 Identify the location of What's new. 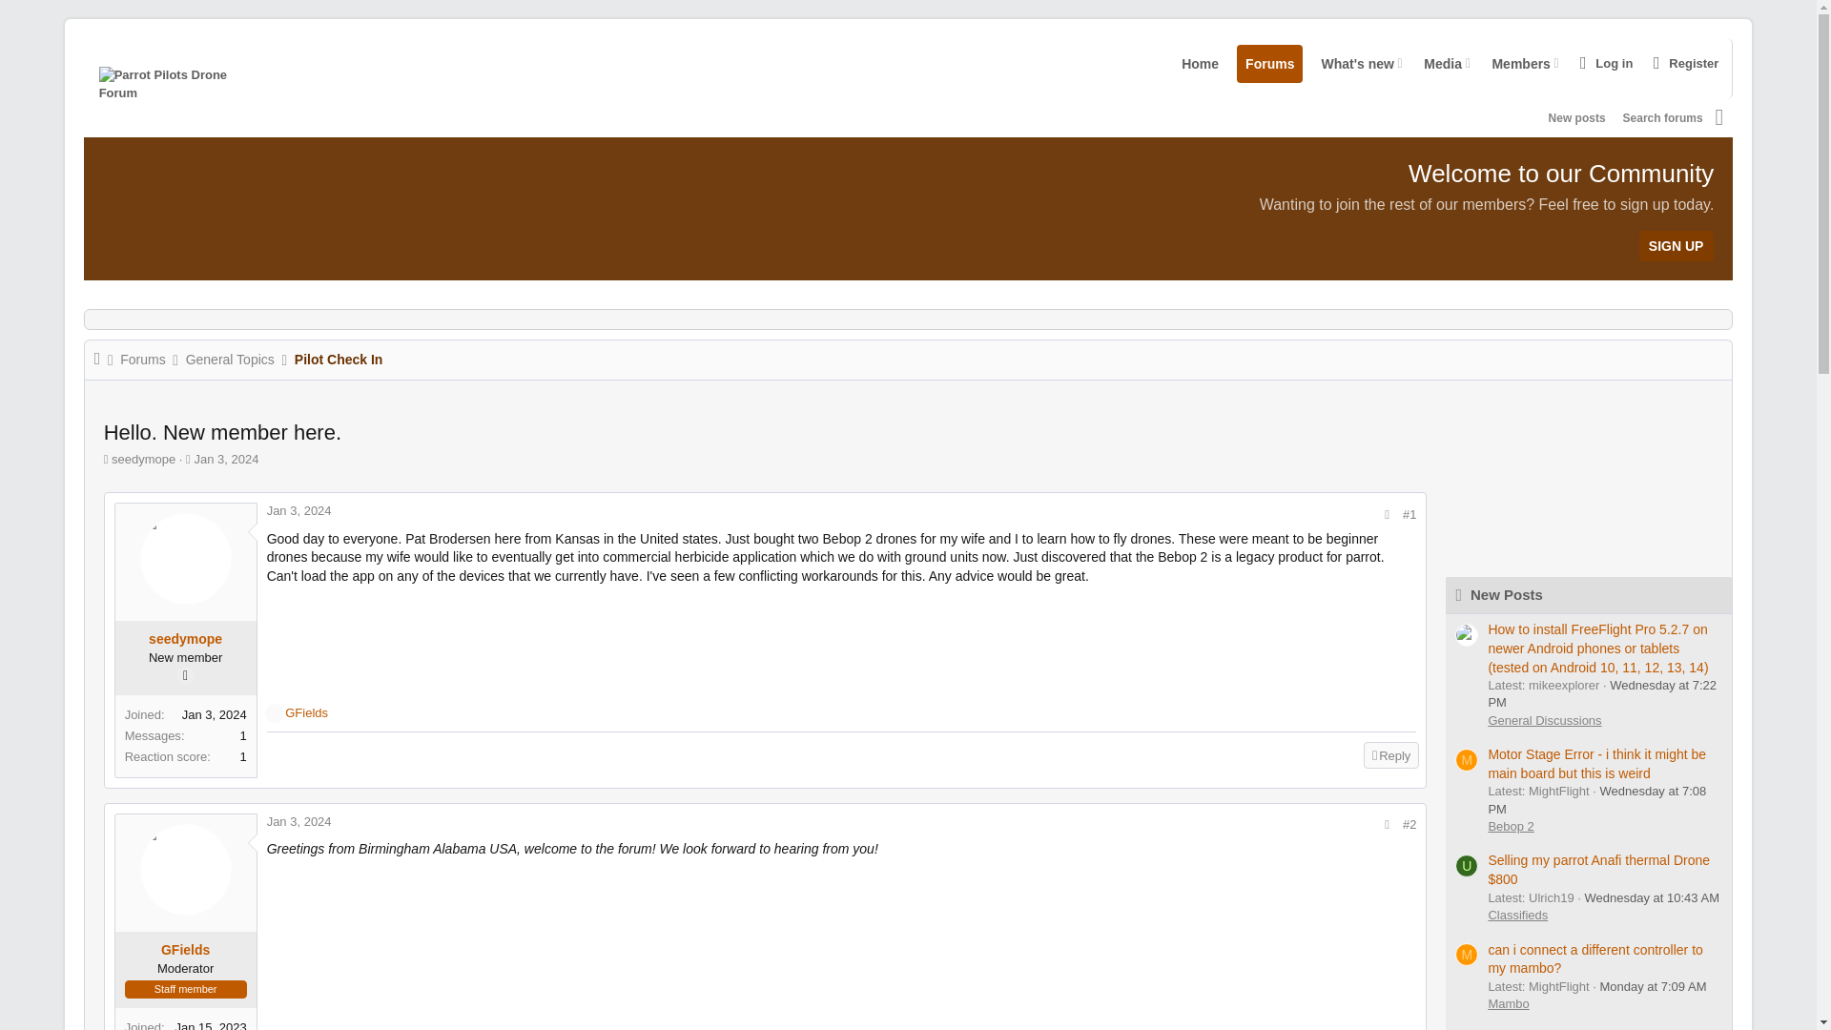
(1269, 63).